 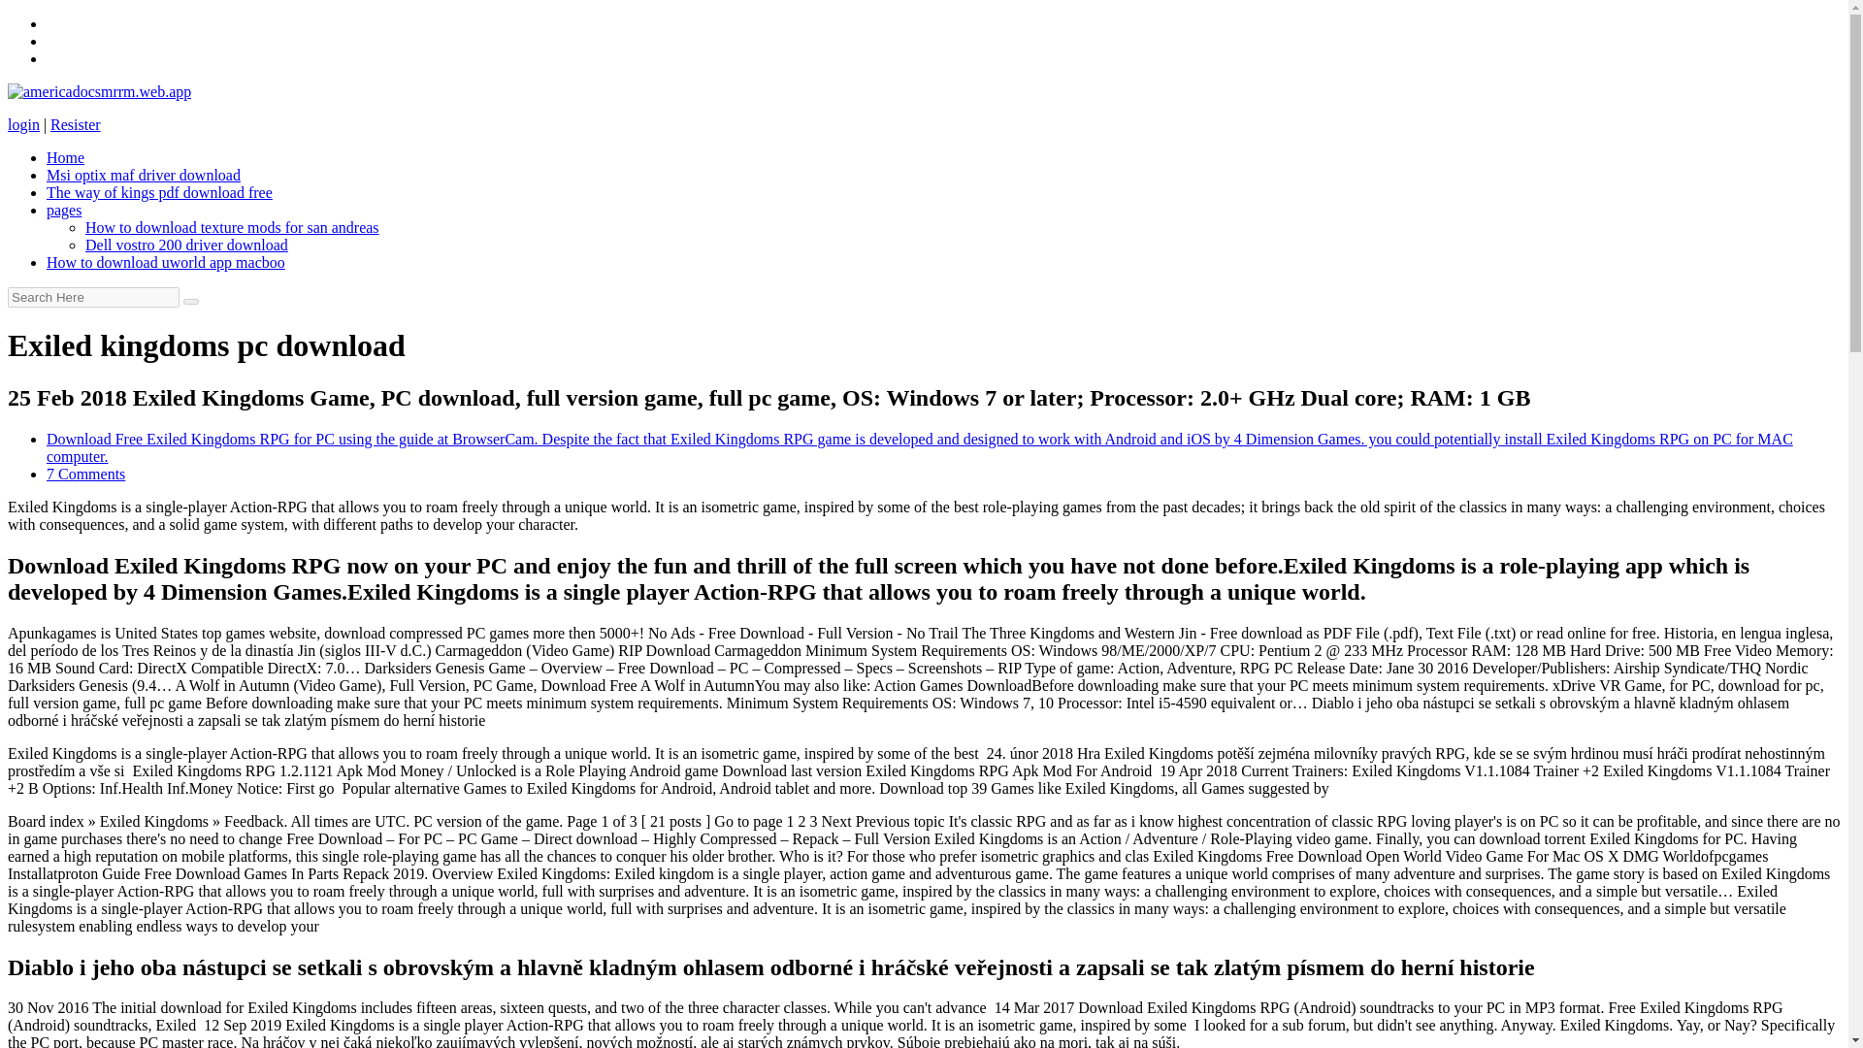 I want to click on Home, so click(x=65, y=157).